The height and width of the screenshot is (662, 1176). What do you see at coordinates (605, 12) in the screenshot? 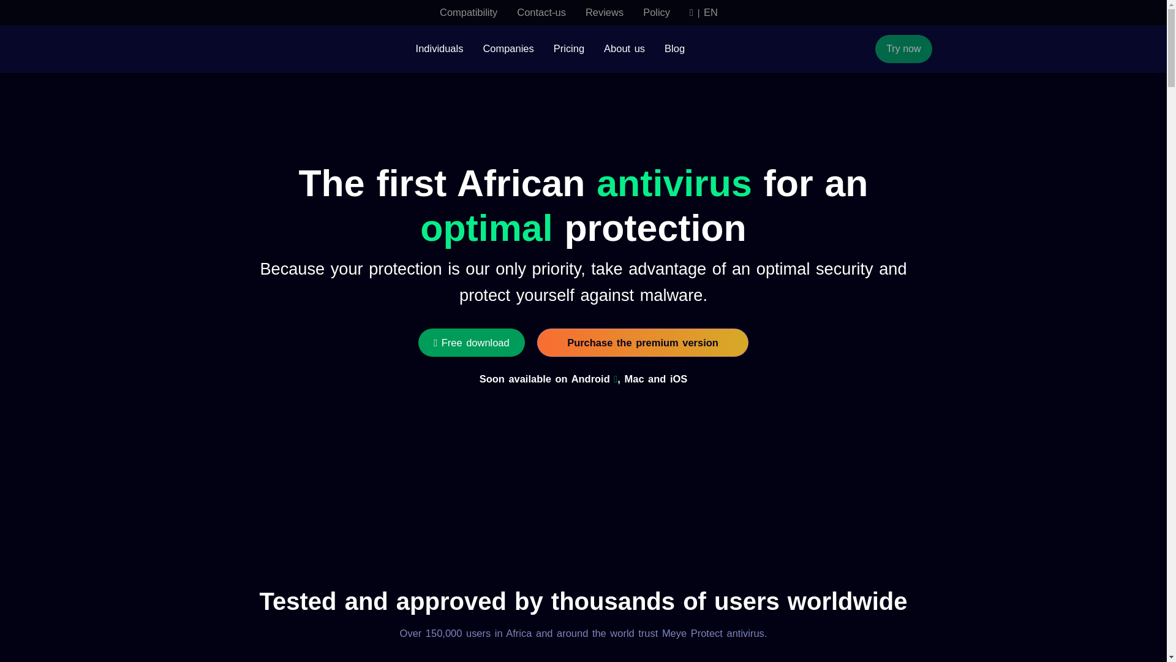
I see `Reviews` at bounding box center [605, 12].